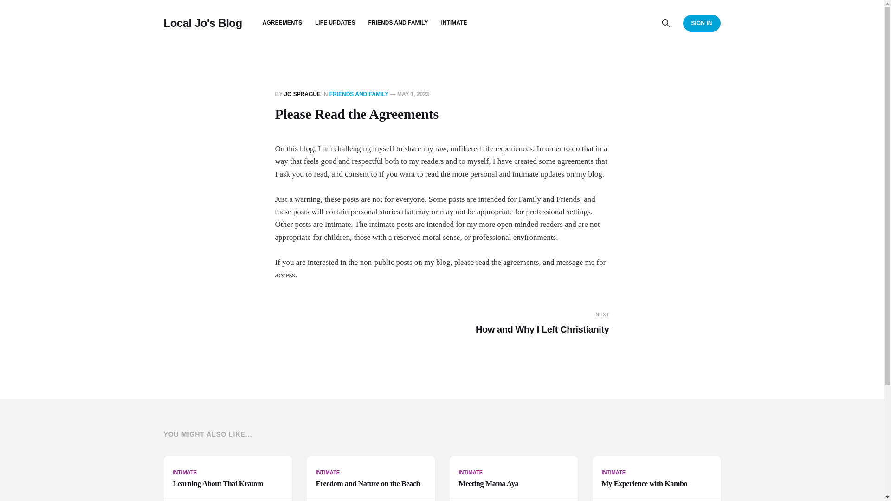  I want to click on Local Jo's Blog, so click(202, 23).